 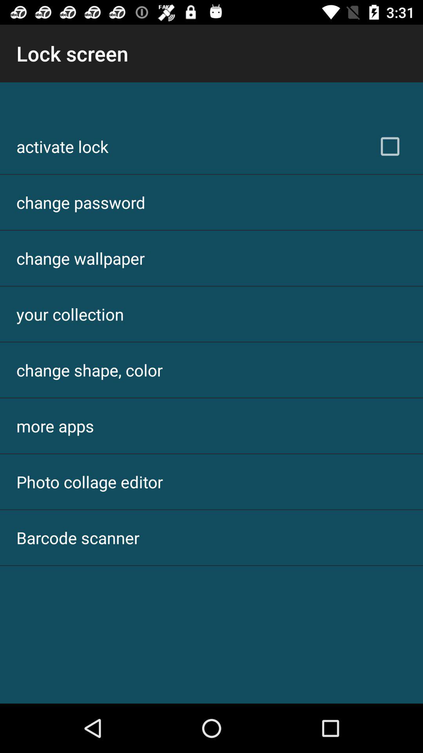 I want to click on jump until photo collage editor item, so click(x=90, y=482).